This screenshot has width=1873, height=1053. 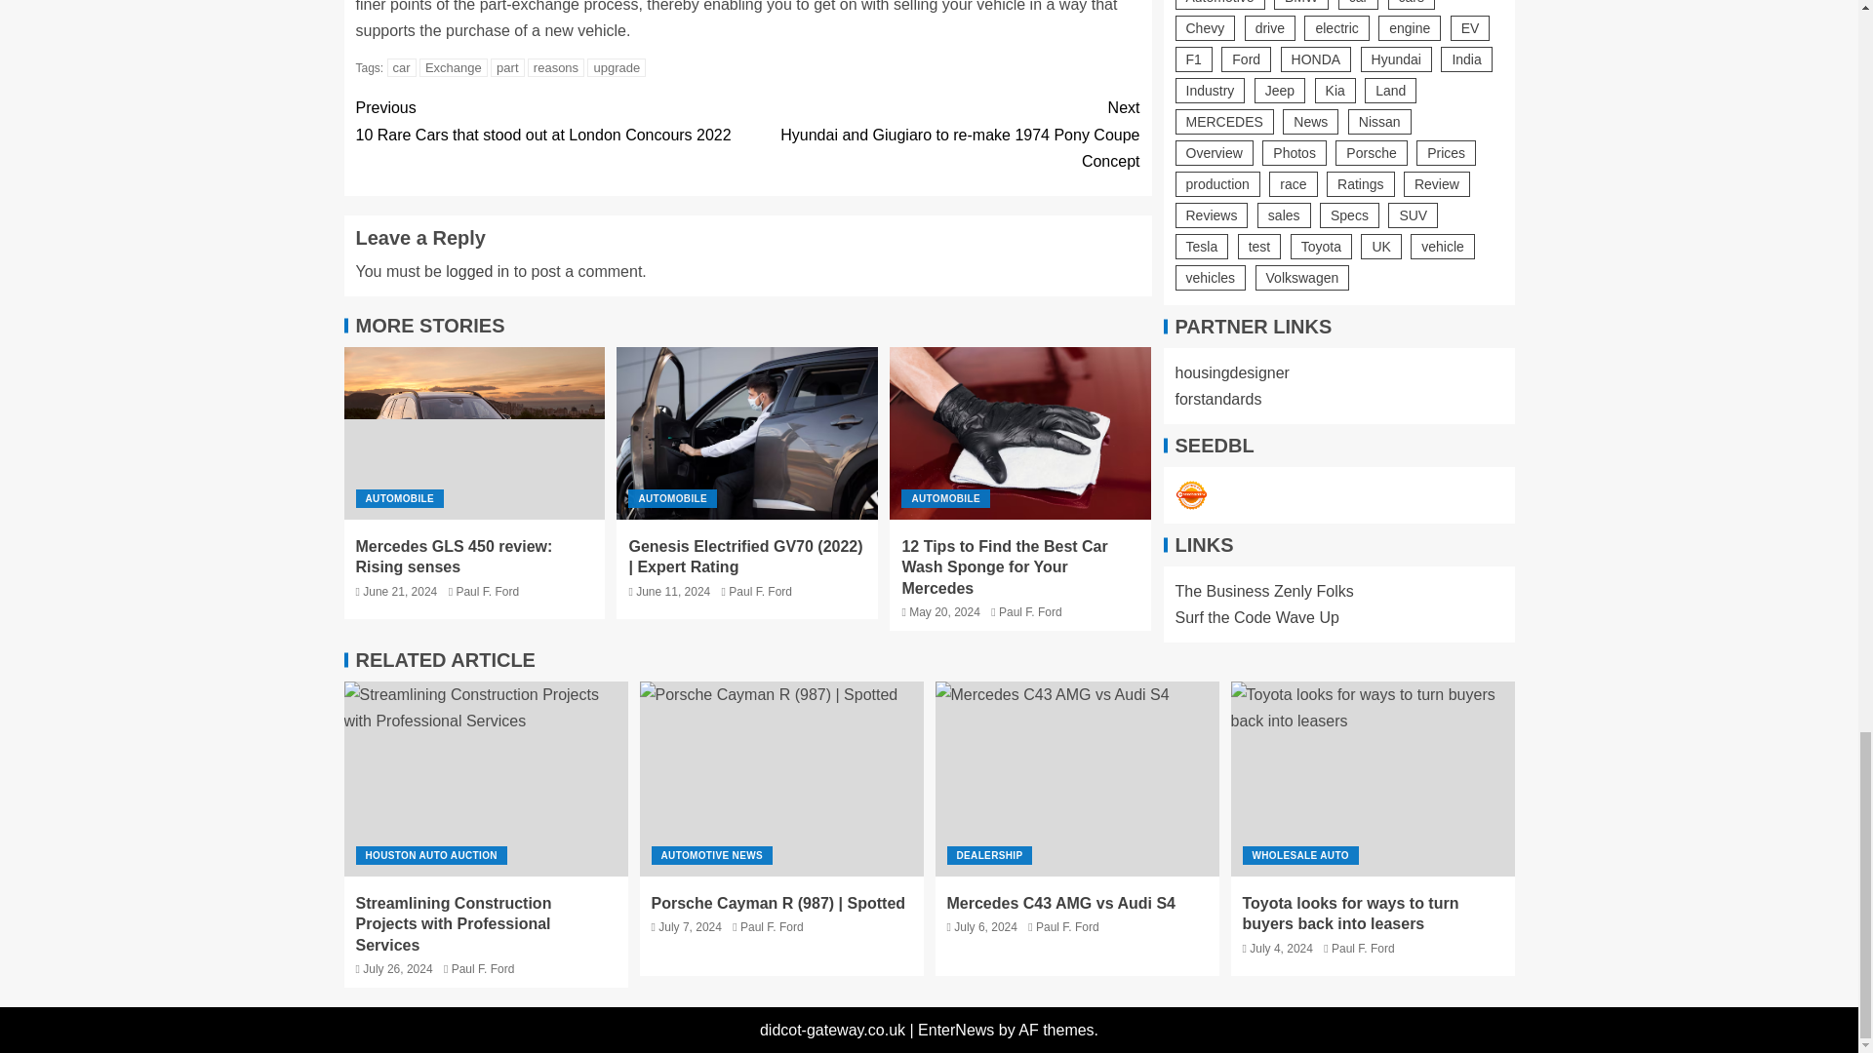 What do you see at coordinates (474, 433) in the screenshot?
I see `upgrade` at bounding box center [474, 433].